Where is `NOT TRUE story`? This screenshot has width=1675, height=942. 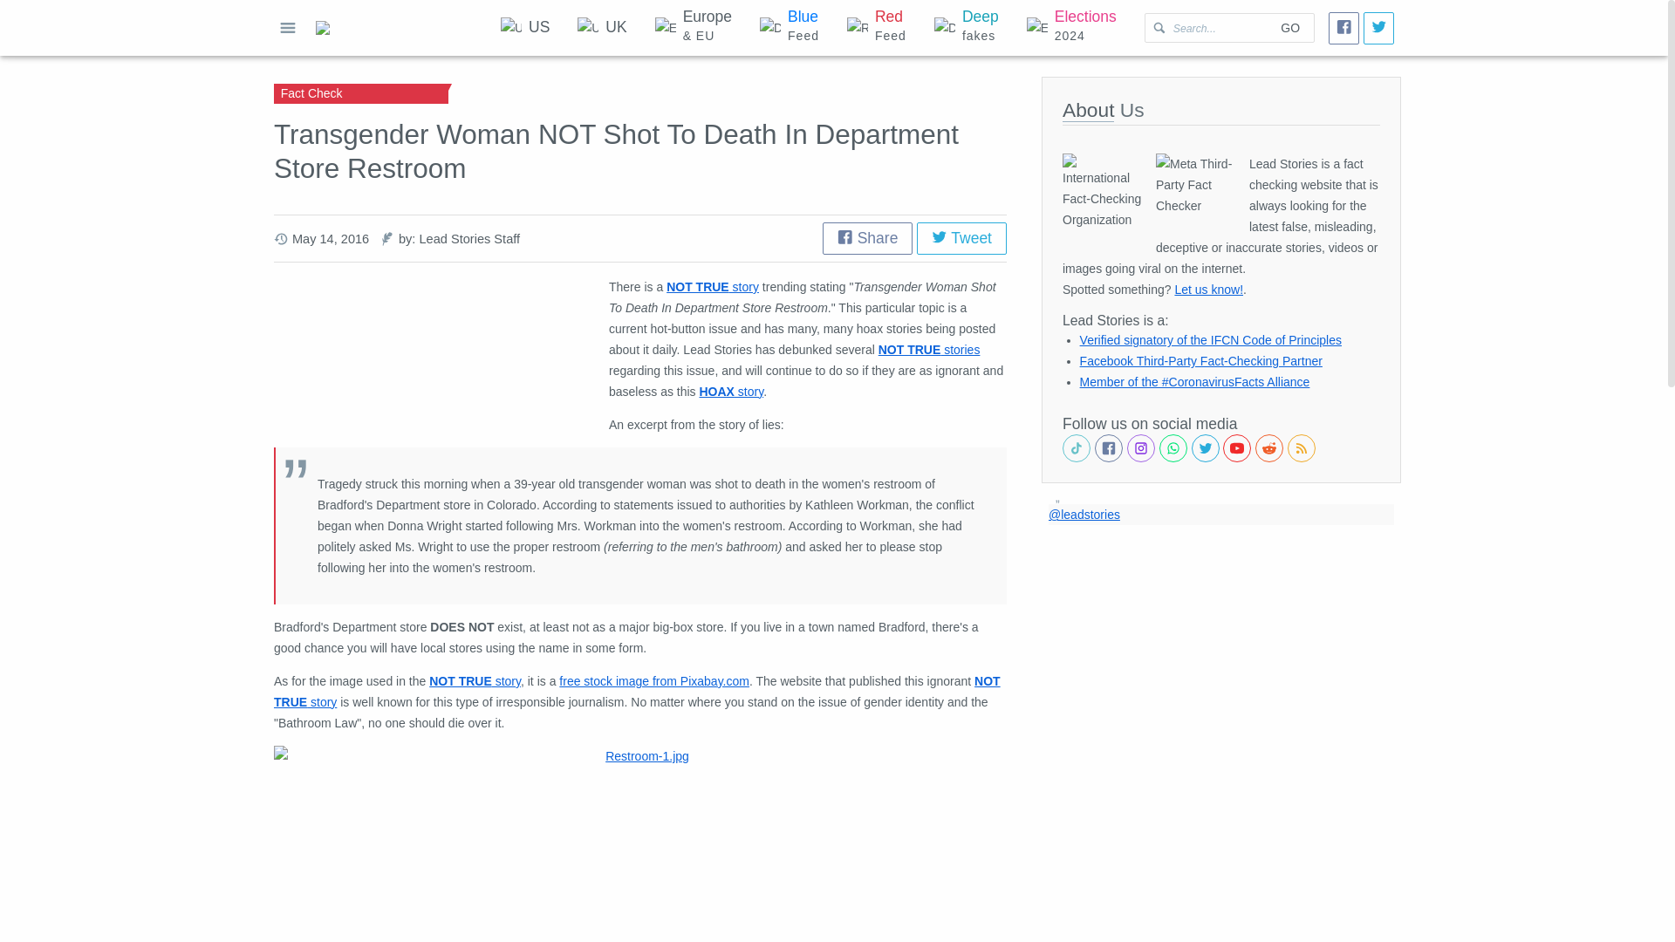 NOT TRUE story is located at coordinates (654, 681).